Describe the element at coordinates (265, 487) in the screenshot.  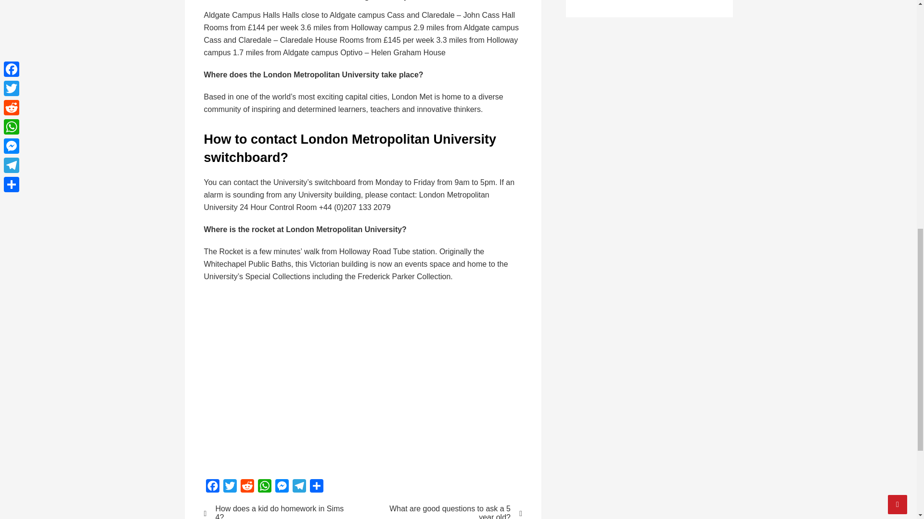
I see `WhatsApp` at that location.